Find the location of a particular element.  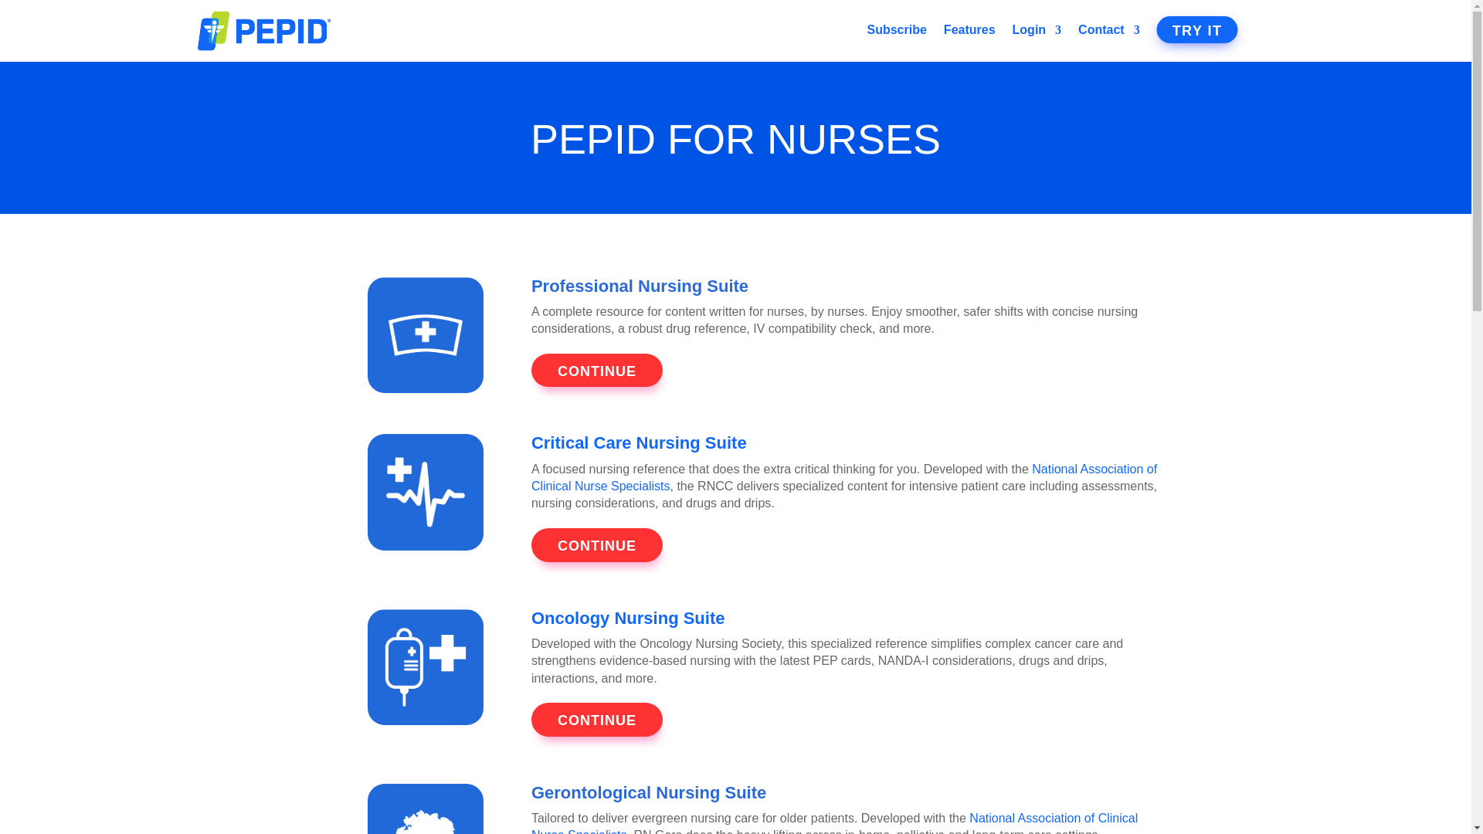

CONTINUE is located at coordinates (596, 544).